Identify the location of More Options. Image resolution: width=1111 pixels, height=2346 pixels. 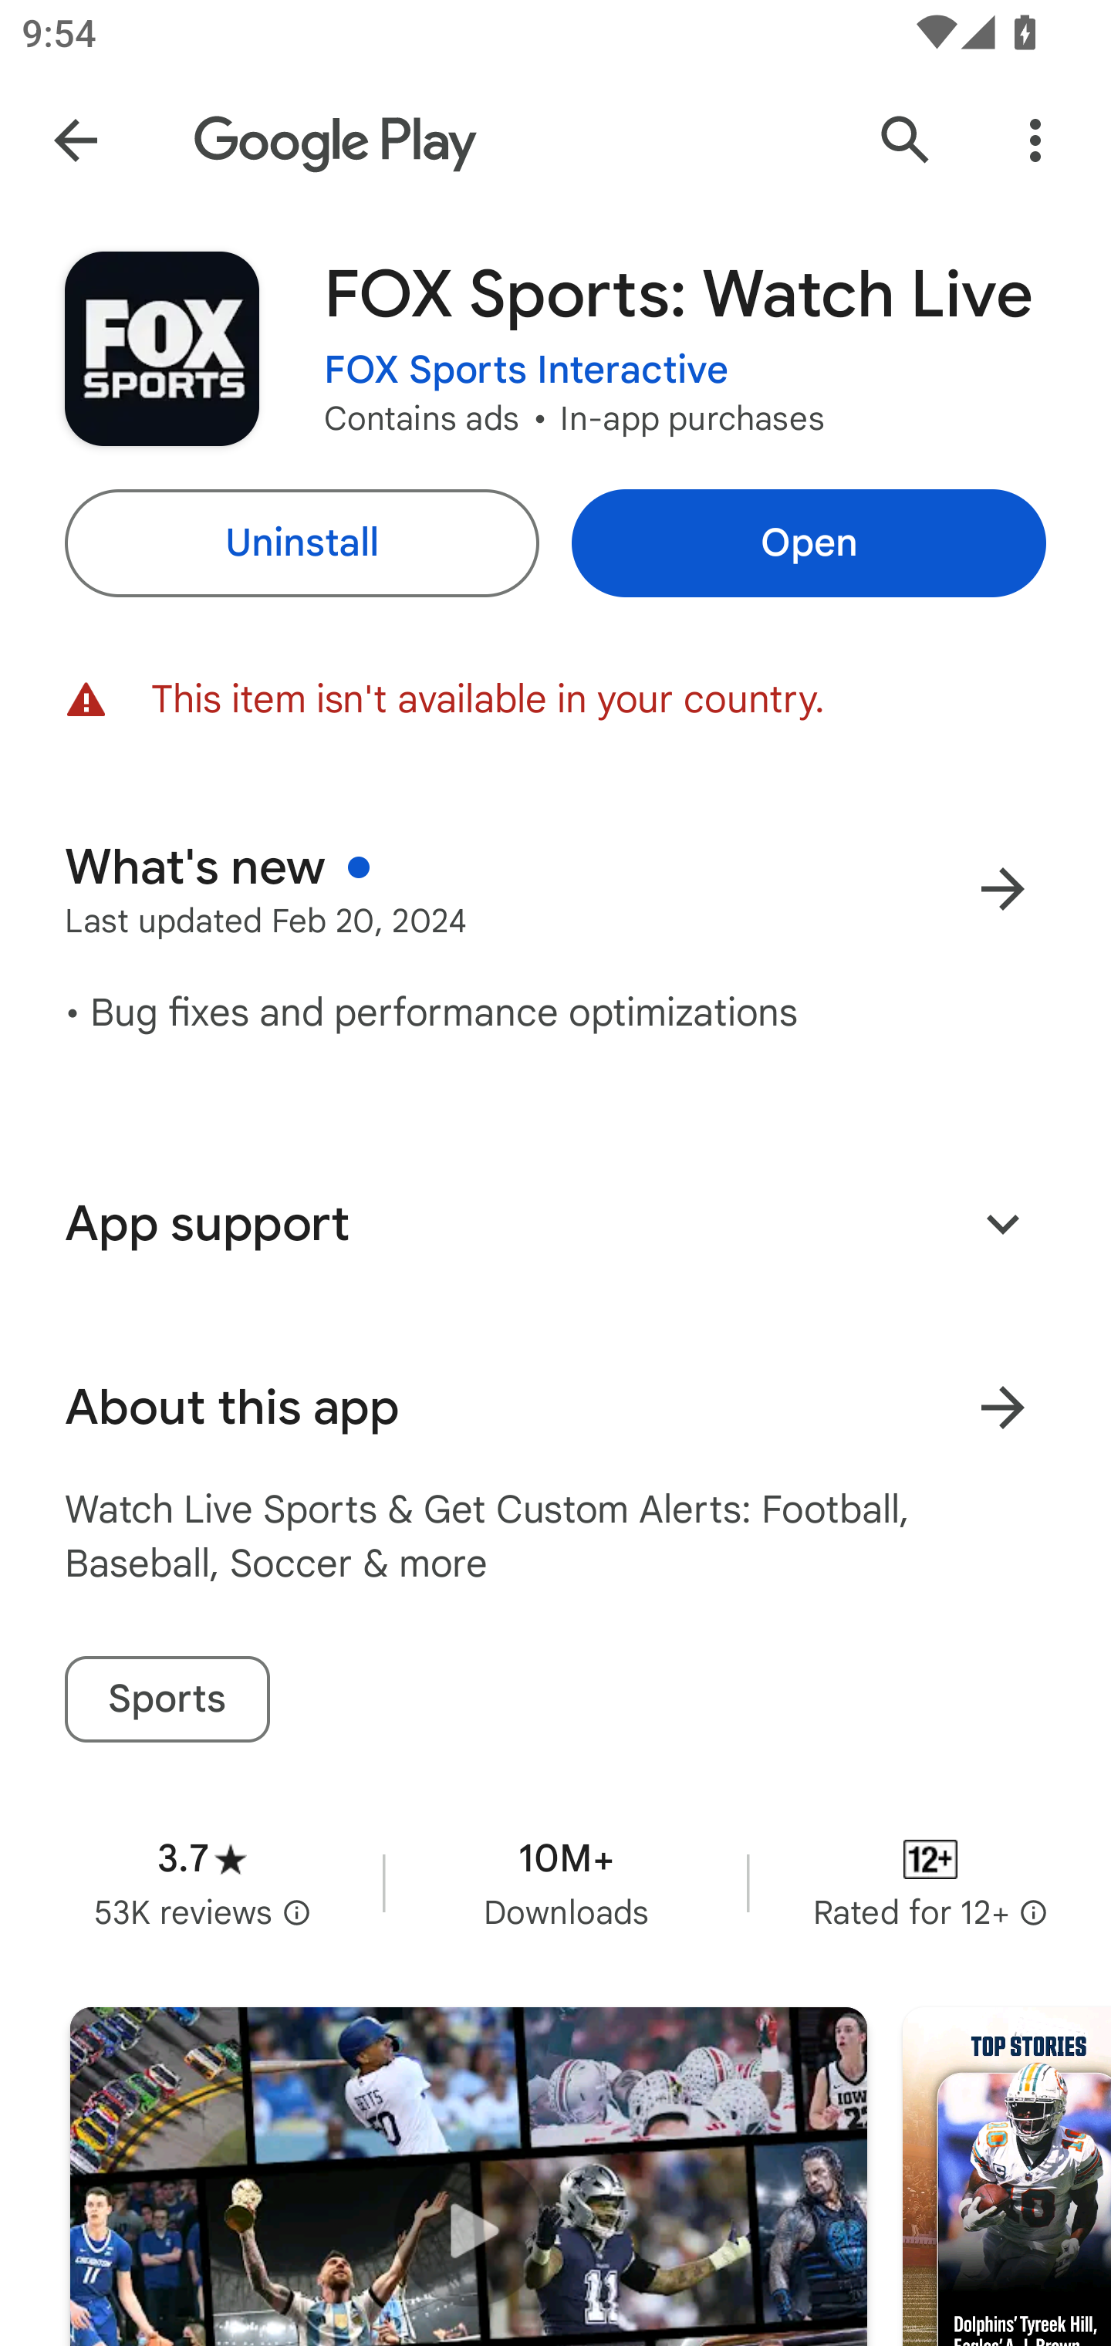
(1035, 140).